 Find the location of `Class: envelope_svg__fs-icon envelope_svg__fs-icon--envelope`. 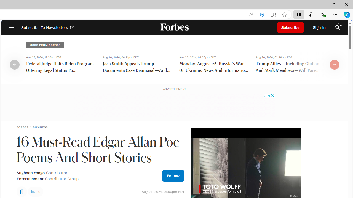

Class: envelope_svg__fs-icon envelope_svg__fs-icon--envelope is located at coordinates (72, 28).